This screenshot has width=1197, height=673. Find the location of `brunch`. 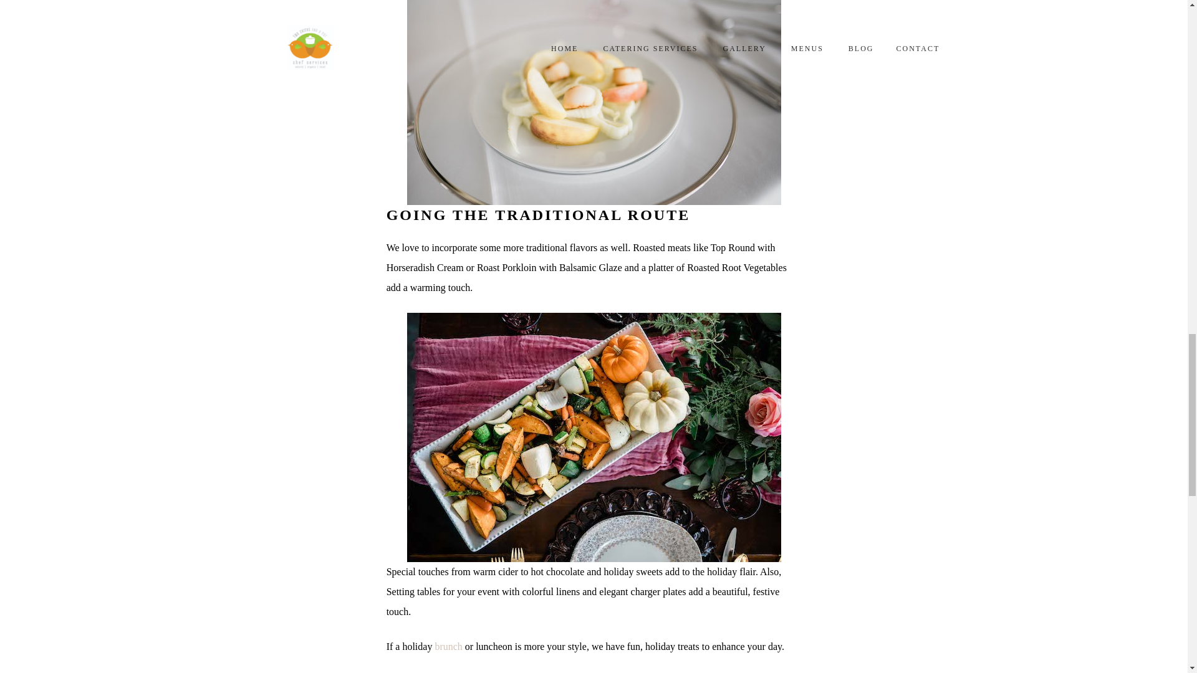

brunch is located at coordinates (449, 647).